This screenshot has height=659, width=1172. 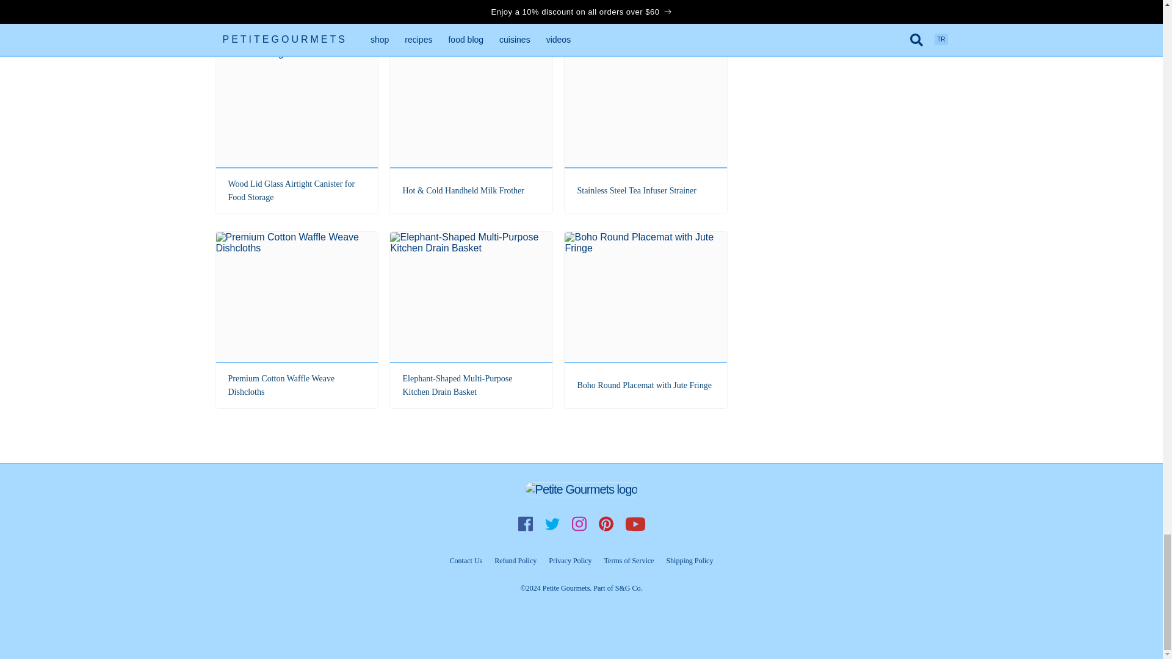 I want to click on follow us on facebook, so click(x=525, y=524).